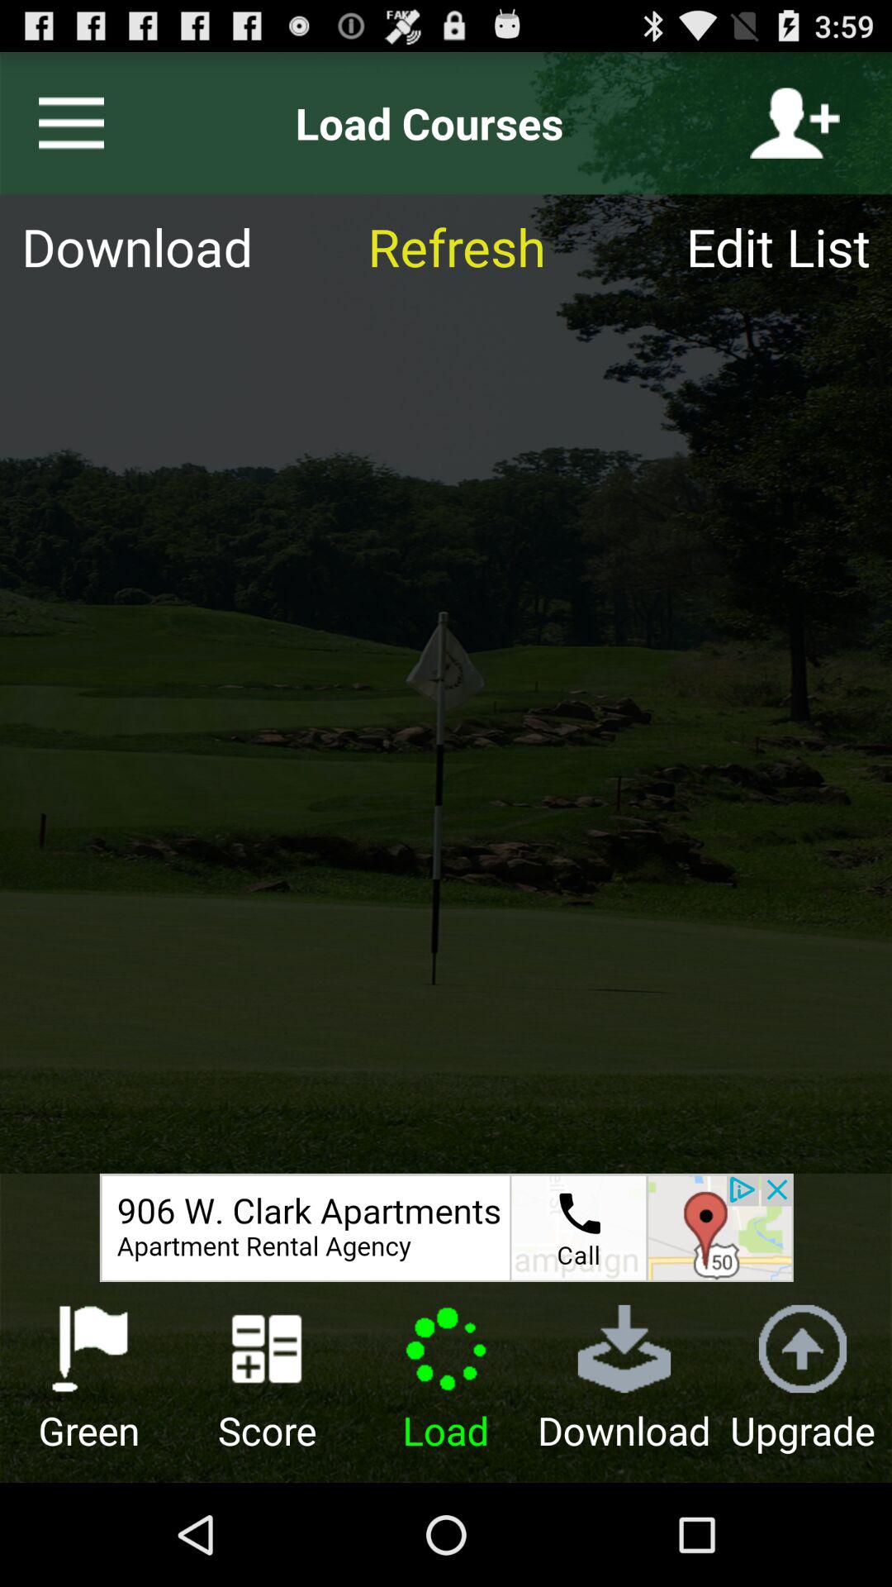 This screenshot has height=1587, width=892. What do you see at coordinates (64, 123) in the screenshot?
I see `expand menu` at bounding box center [64, 123].